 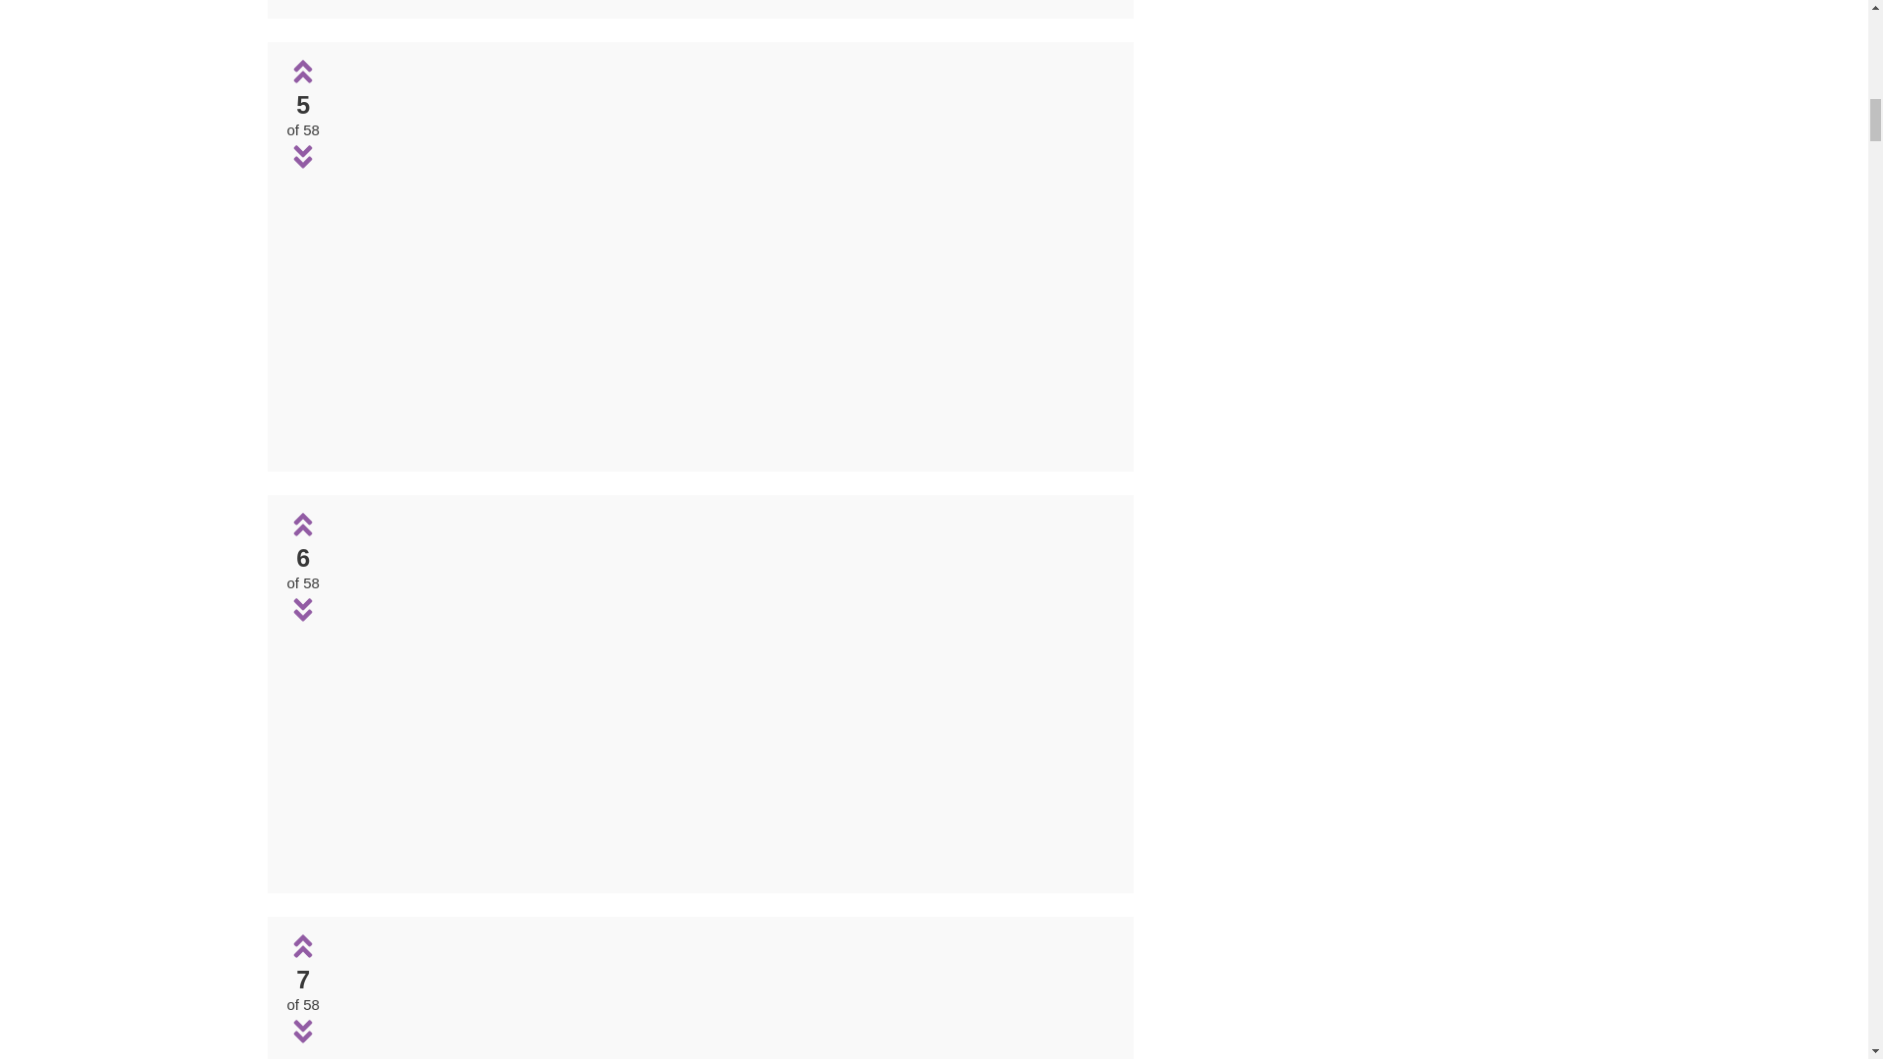 I want to click on Cool Ideas For Cat Themed Room Design, so click(x=724, y=690).